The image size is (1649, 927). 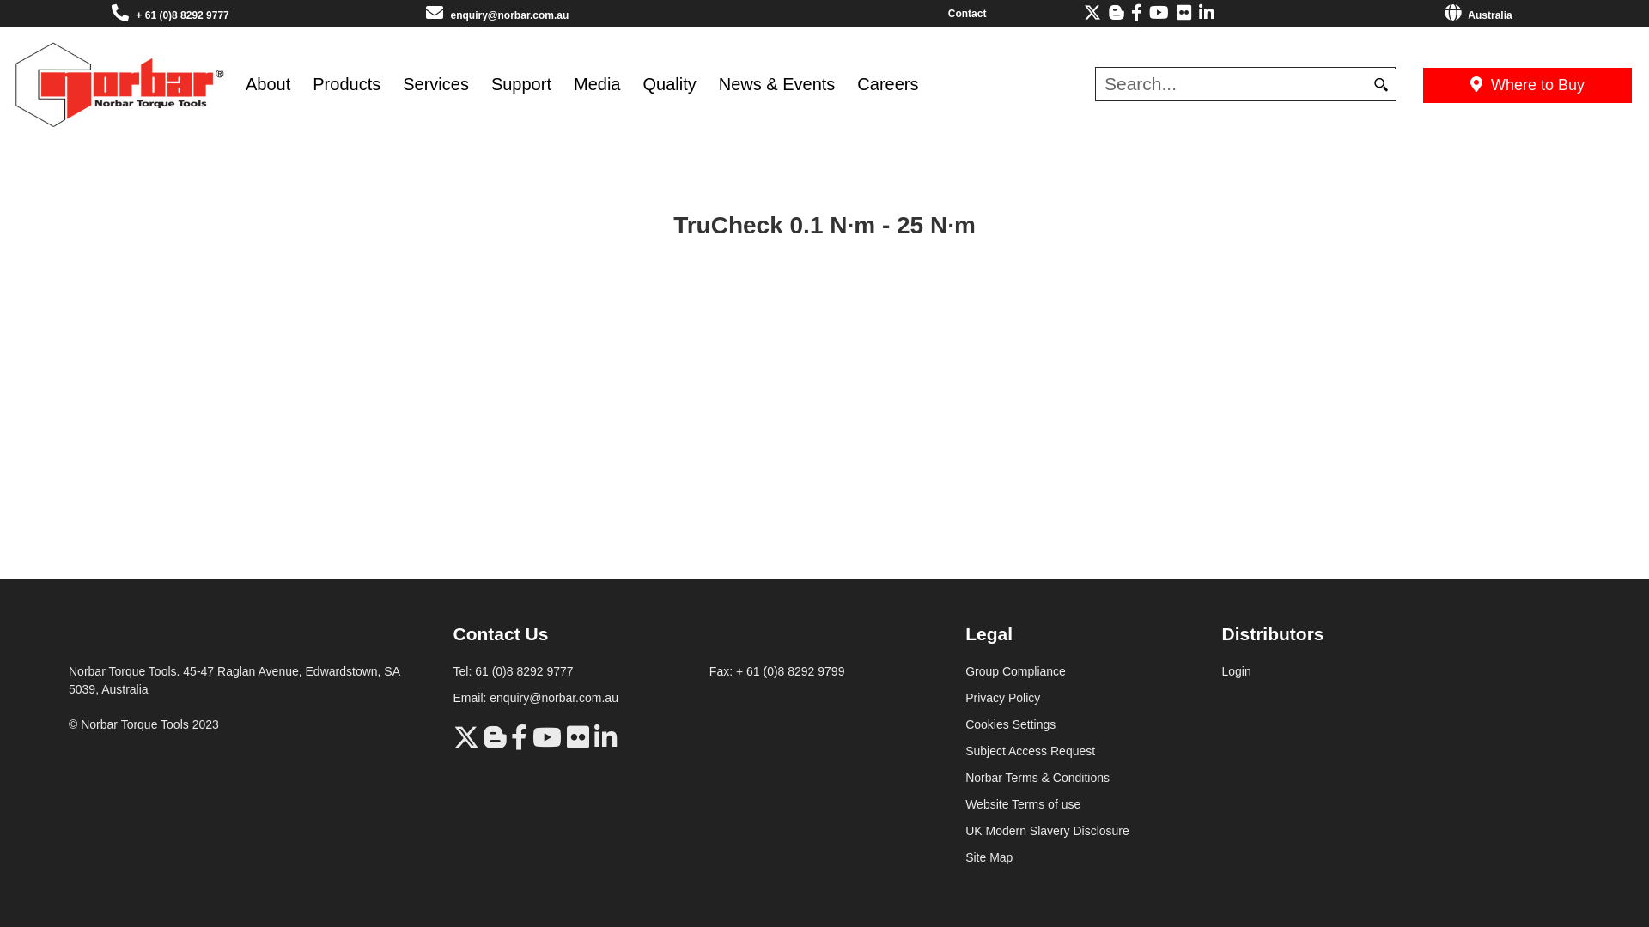 What do you see at coordinates (509, 15) in the screenshot?
I see `enquiry@norbar.com.au` at bounding box center [509, 15].